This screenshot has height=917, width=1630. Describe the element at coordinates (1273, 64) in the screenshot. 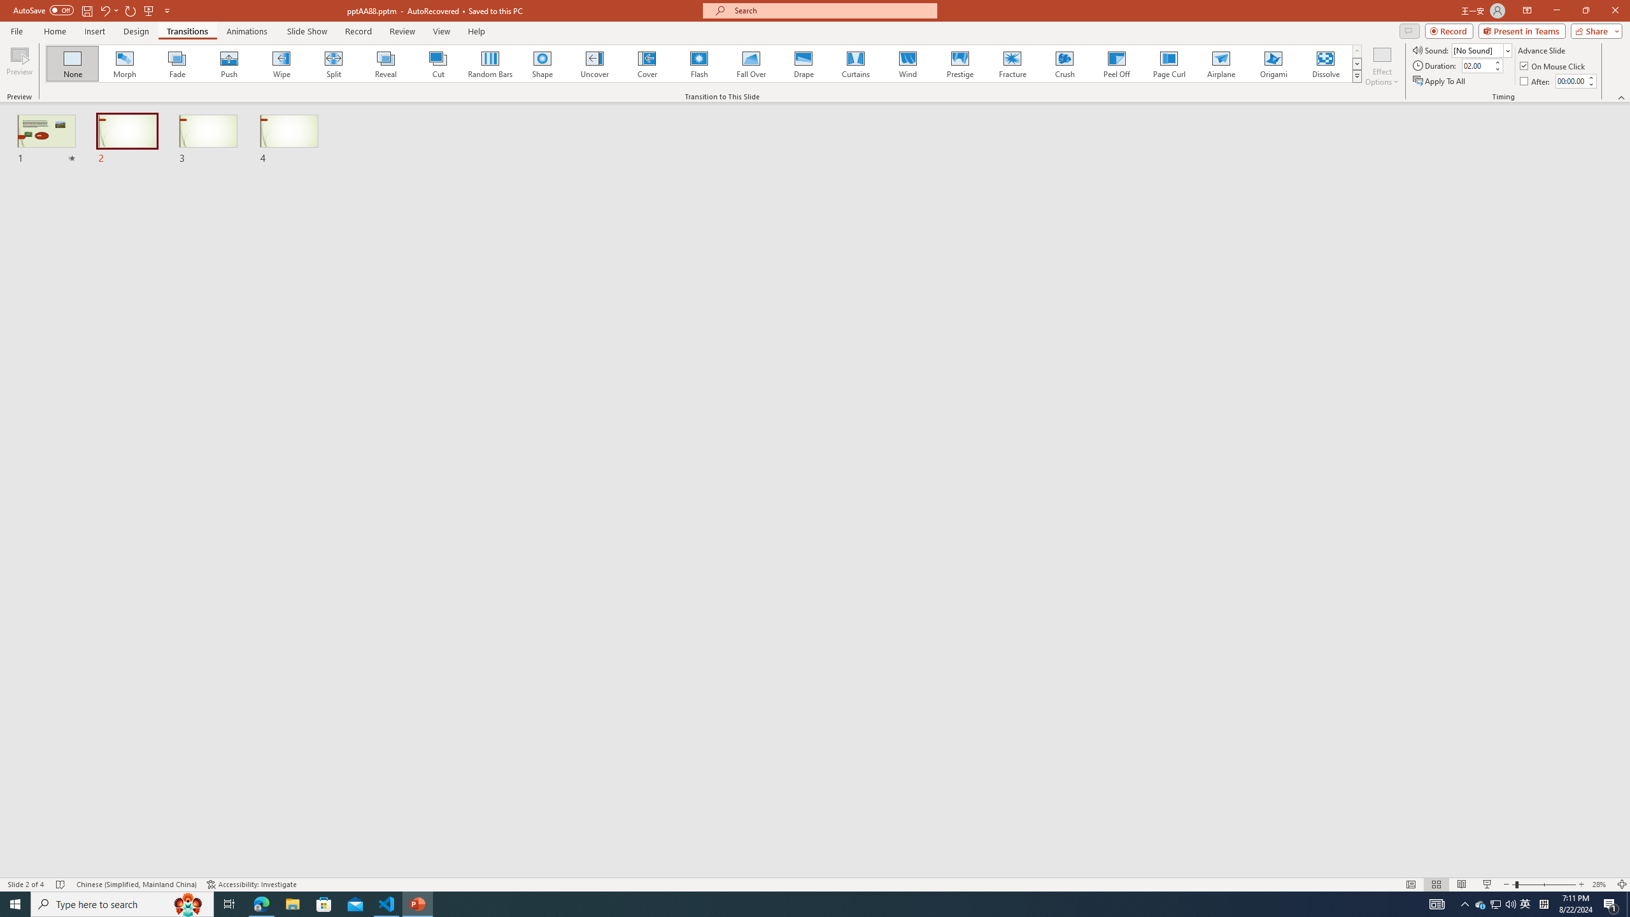

I see `Origami` at that location.